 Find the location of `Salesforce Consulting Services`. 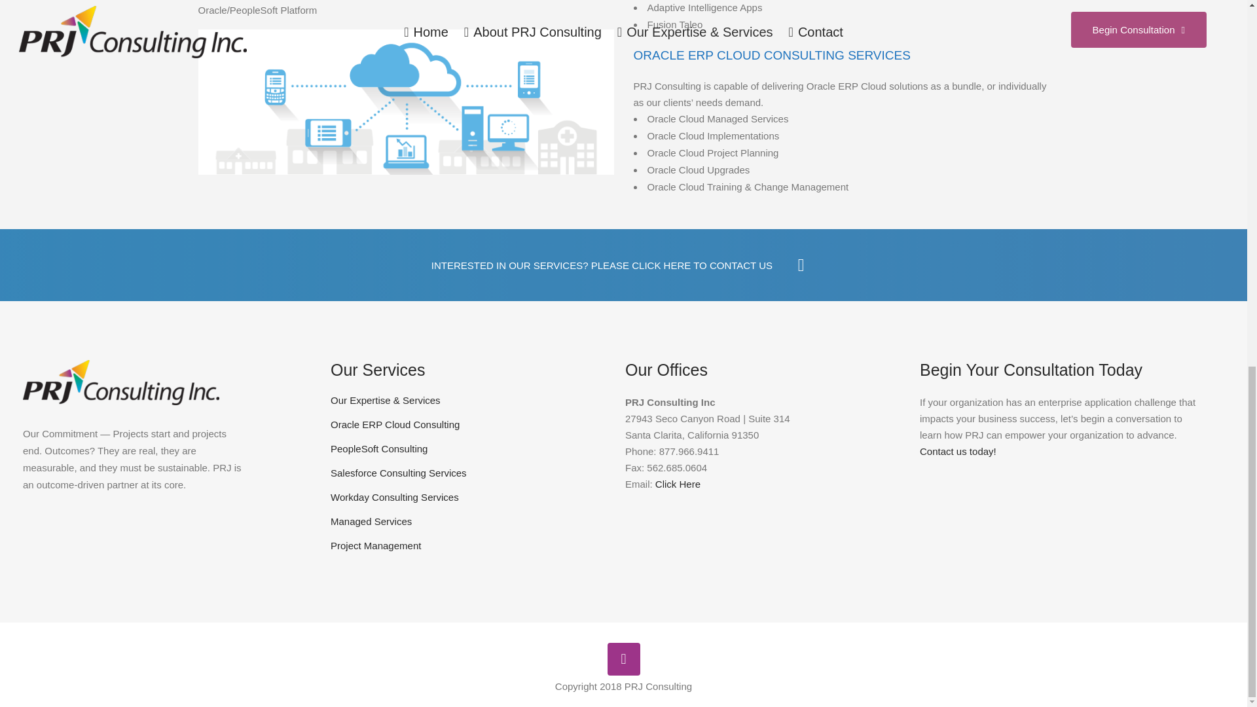

Salesforce Consulting Services is located at coordinates (467, 473).